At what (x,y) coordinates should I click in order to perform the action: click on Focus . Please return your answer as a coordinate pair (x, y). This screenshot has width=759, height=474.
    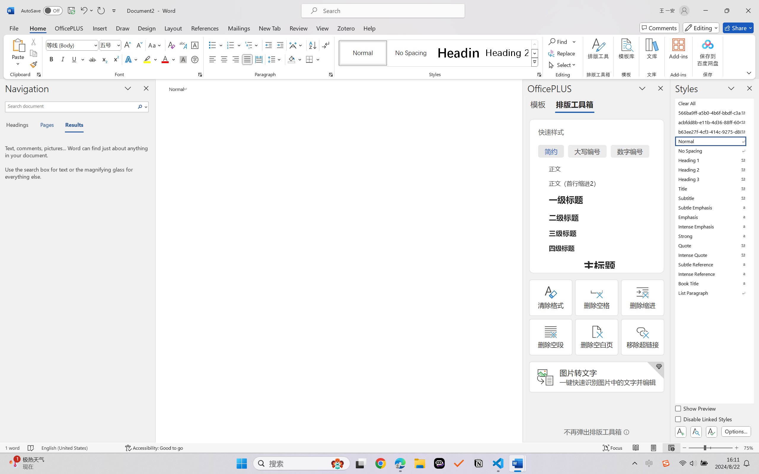
    Looking at the image, I should click on (613, 448).